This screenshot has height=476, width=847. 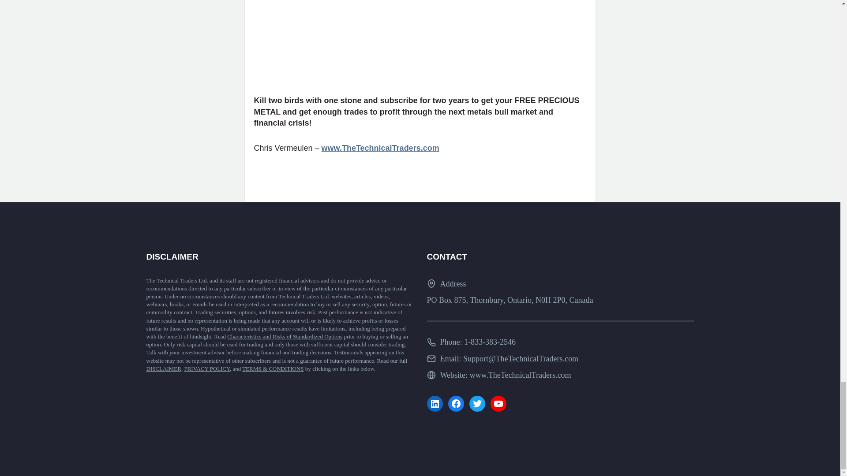 I want to click on www.TheTechnicalTraders.com, so click(x=380, y=148).